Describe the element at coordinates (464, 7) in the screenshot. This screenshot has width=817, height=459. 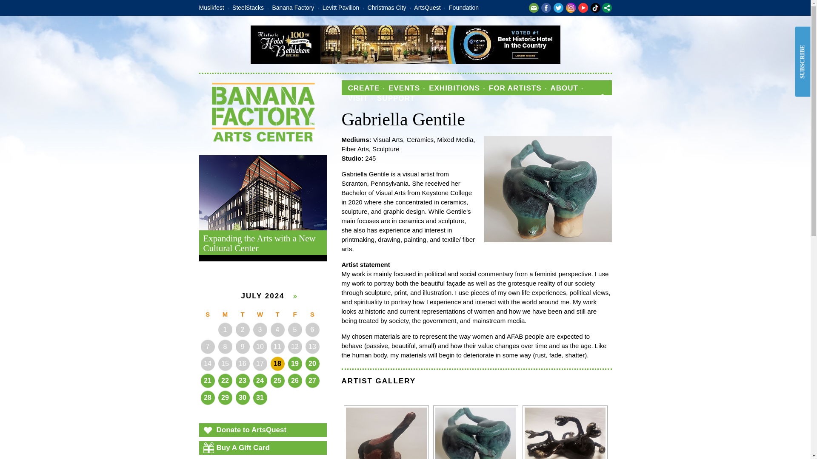
I see `Foundation` at that location.